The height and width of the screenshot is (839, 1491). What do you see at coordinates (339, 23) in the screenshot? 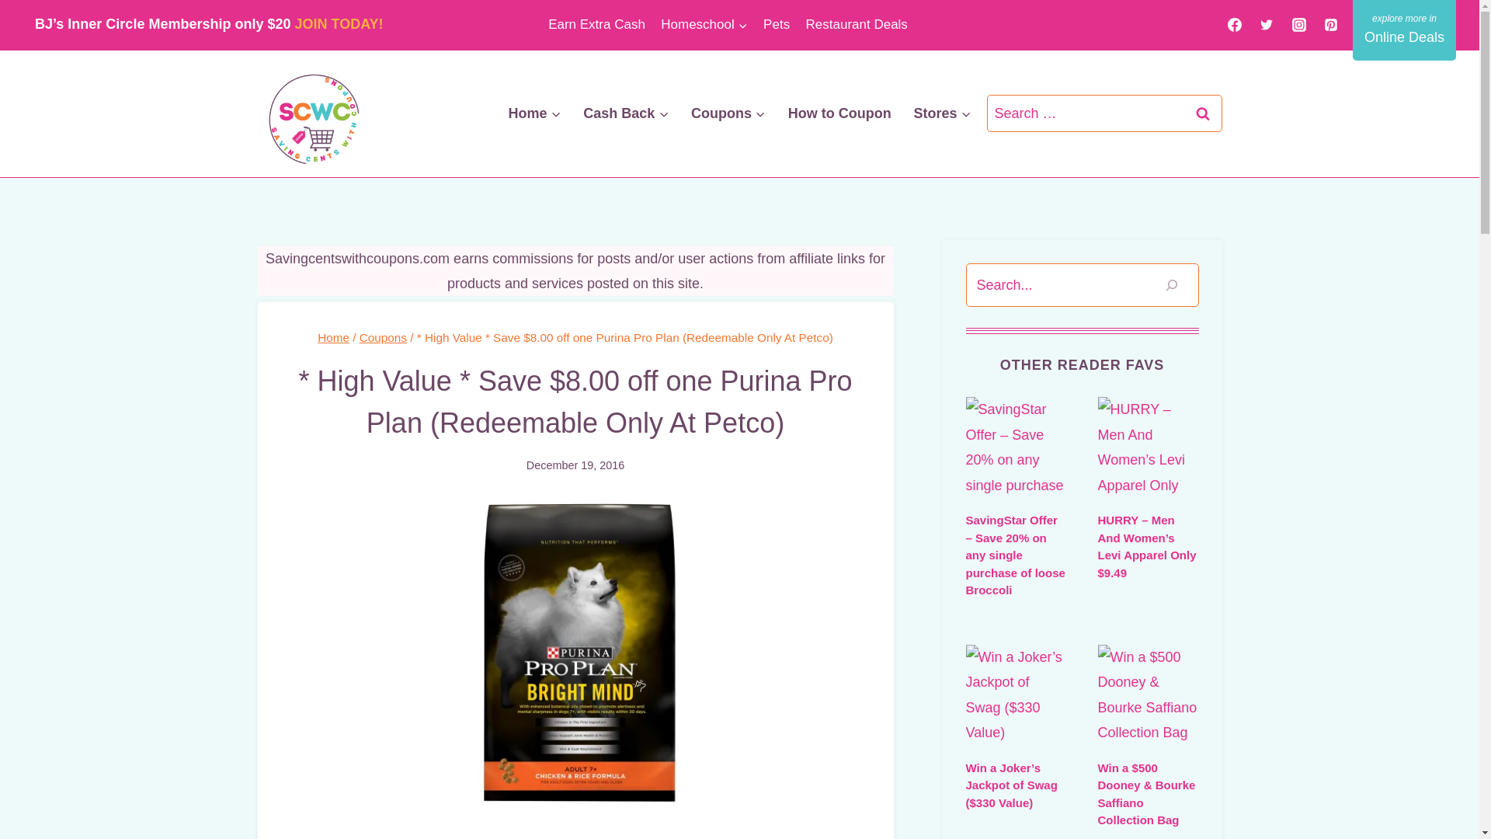
I see `JOIN TODAY!` at bounding box center [339, 23].